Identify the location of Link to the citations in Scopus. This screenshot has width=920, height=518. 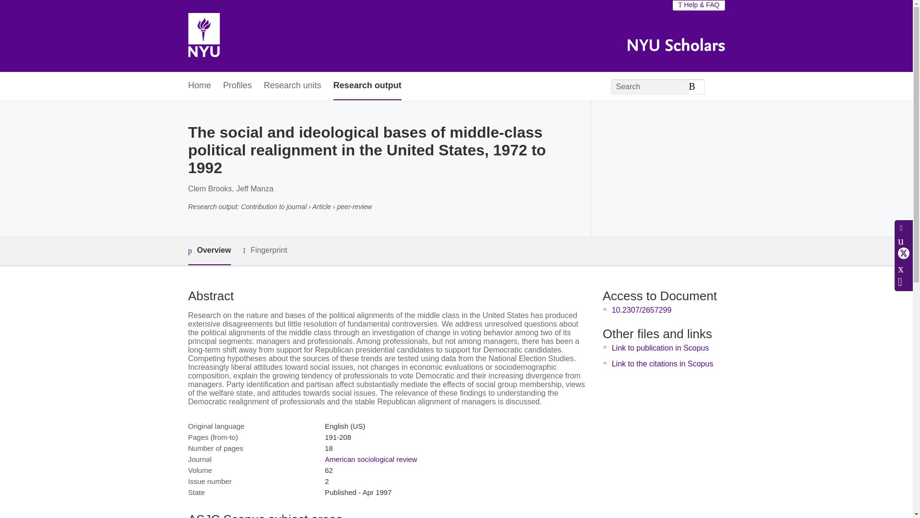
(662, 364).